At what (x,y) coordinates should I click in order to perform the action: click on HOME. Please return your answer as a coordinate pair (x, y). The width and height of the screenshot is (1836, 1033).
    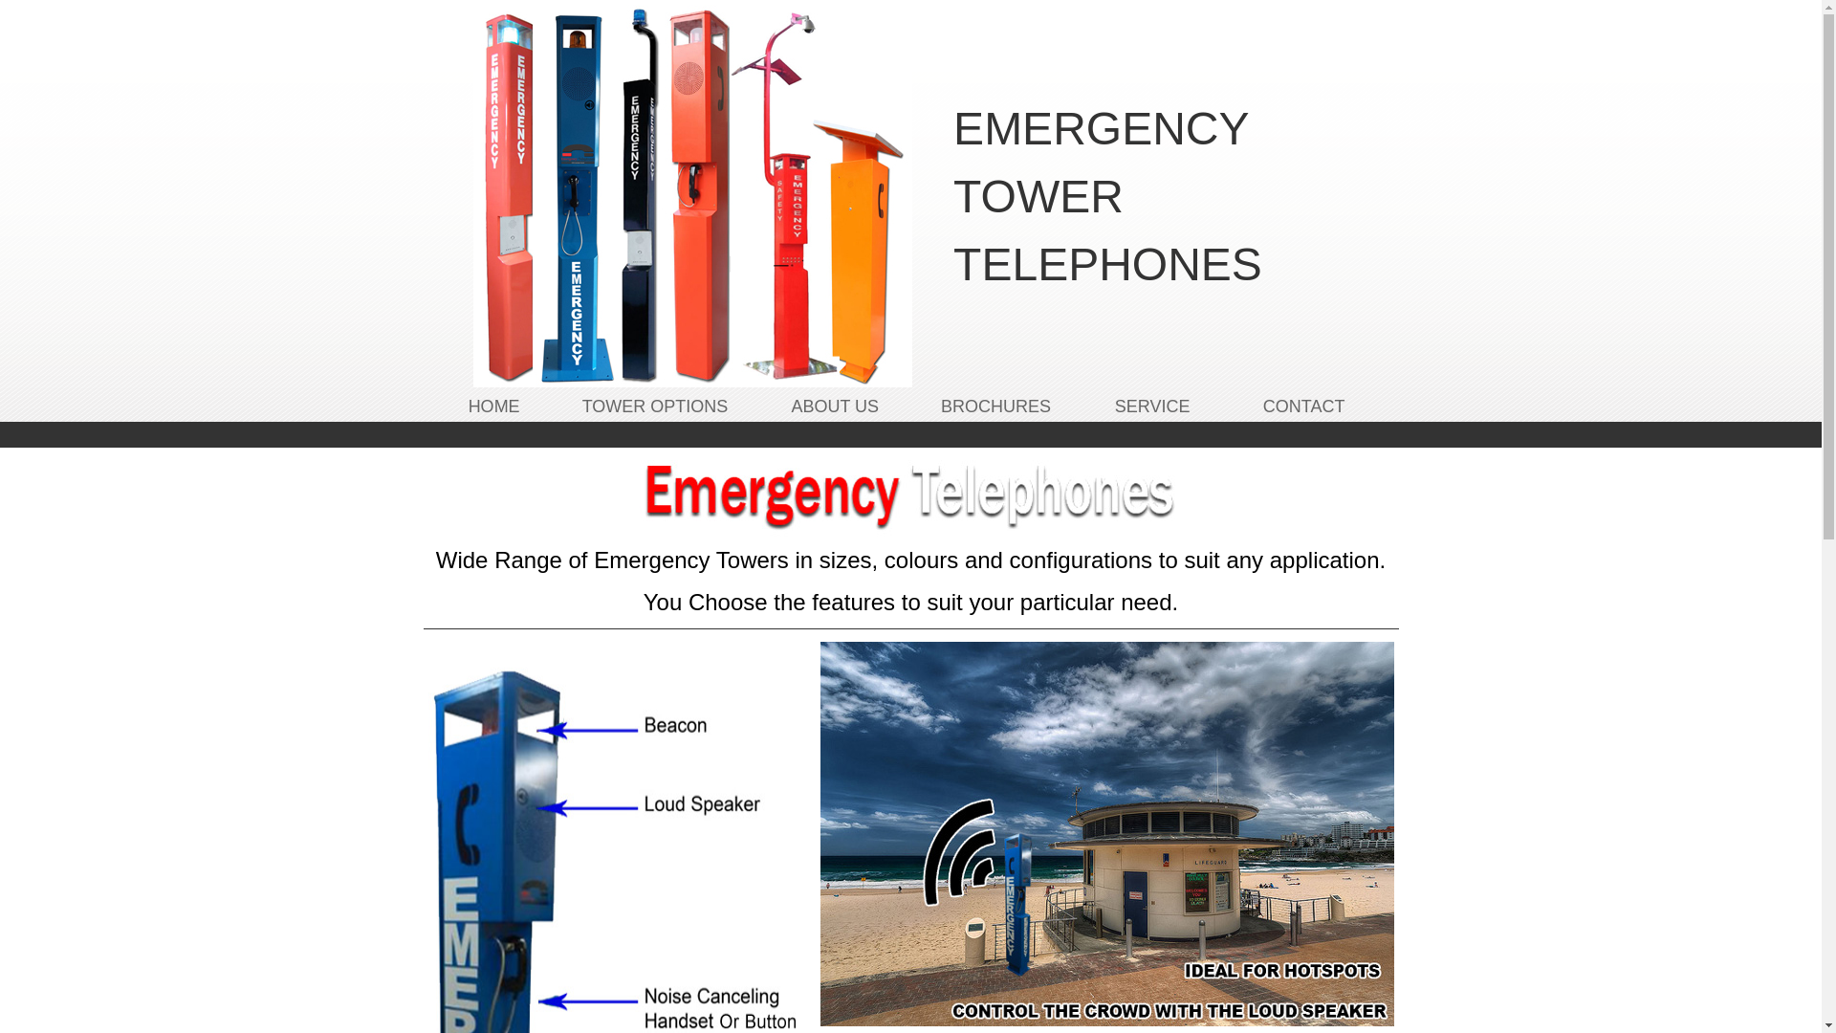
    Looking at the image, I should click on (493, 407).